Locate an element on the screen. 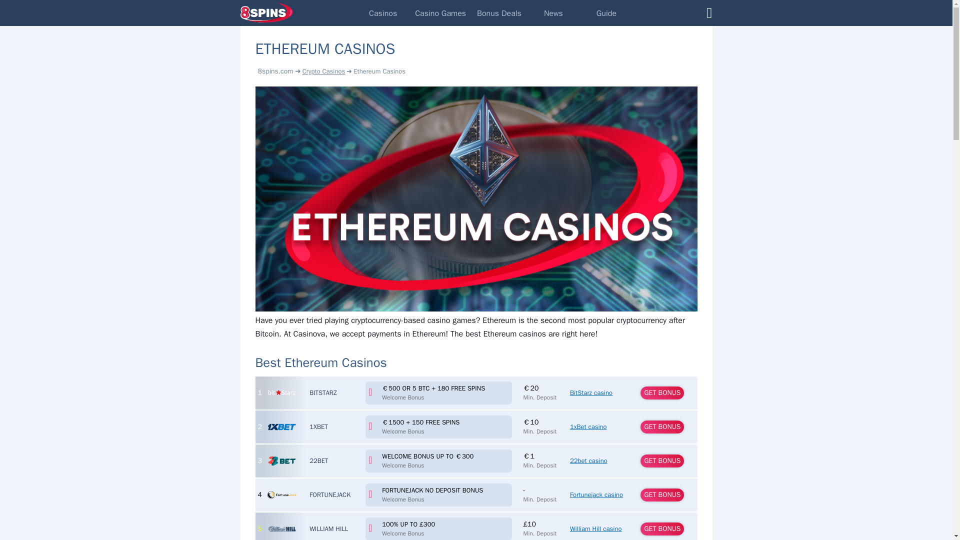  Crypto Casinos is located at coordinates (323, 71).